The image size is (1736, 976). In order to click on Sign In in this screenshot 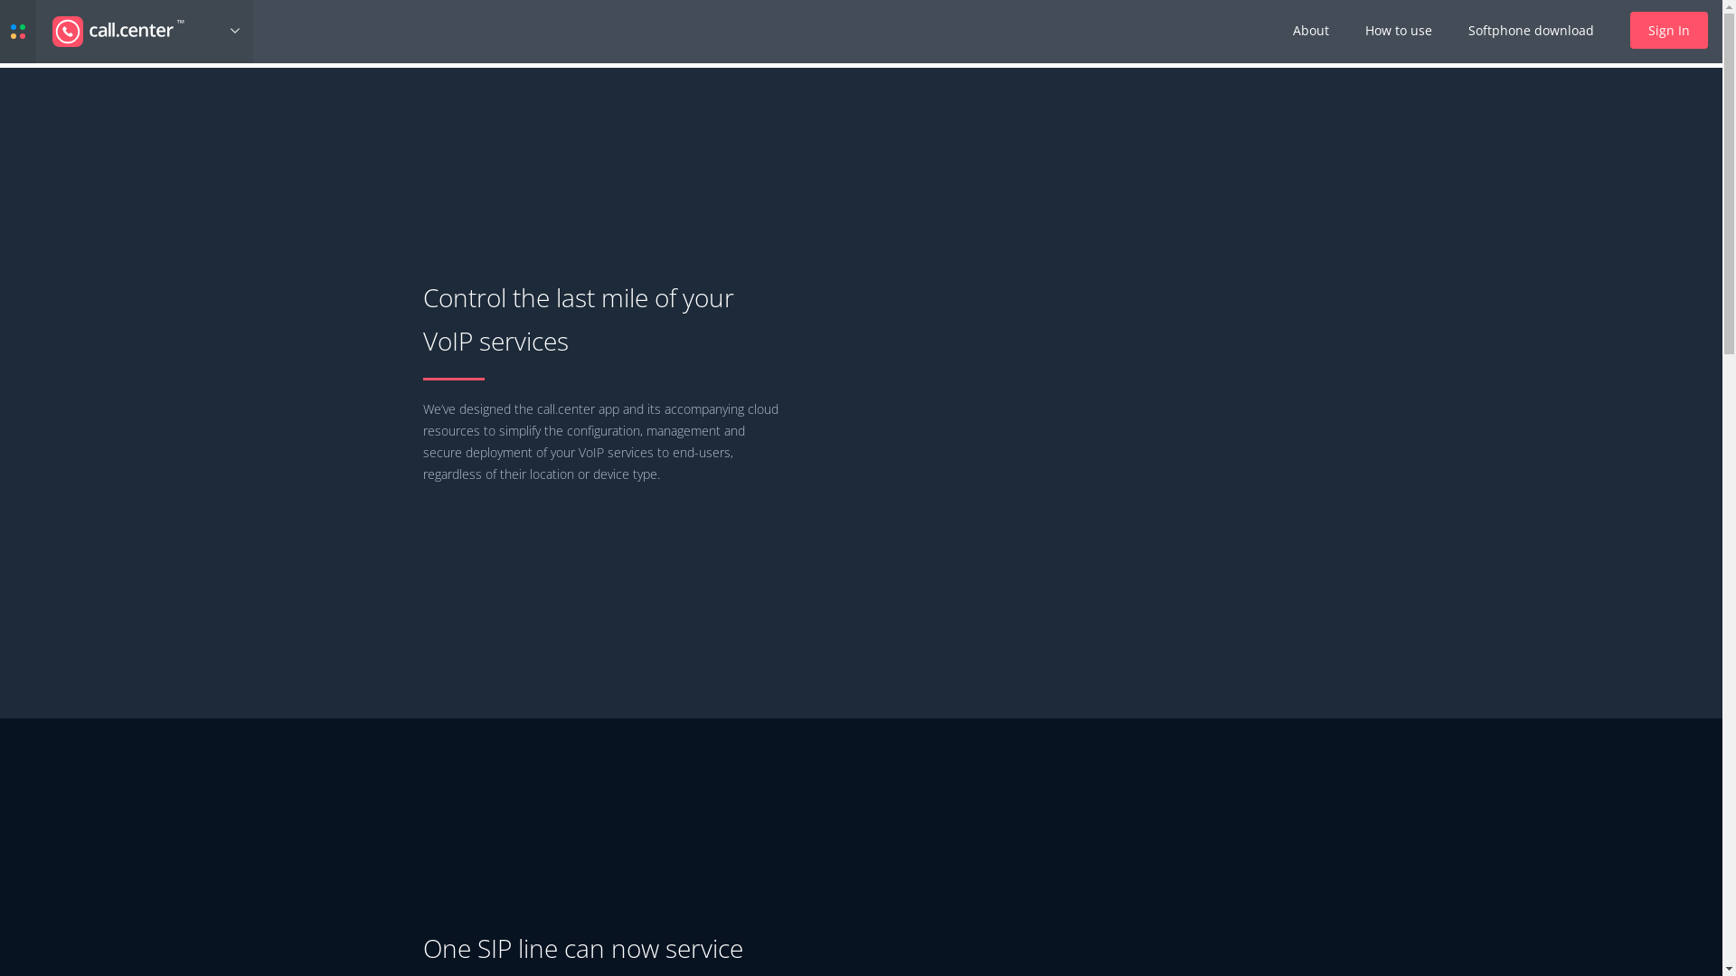, I will do `click(1669, 31)`.